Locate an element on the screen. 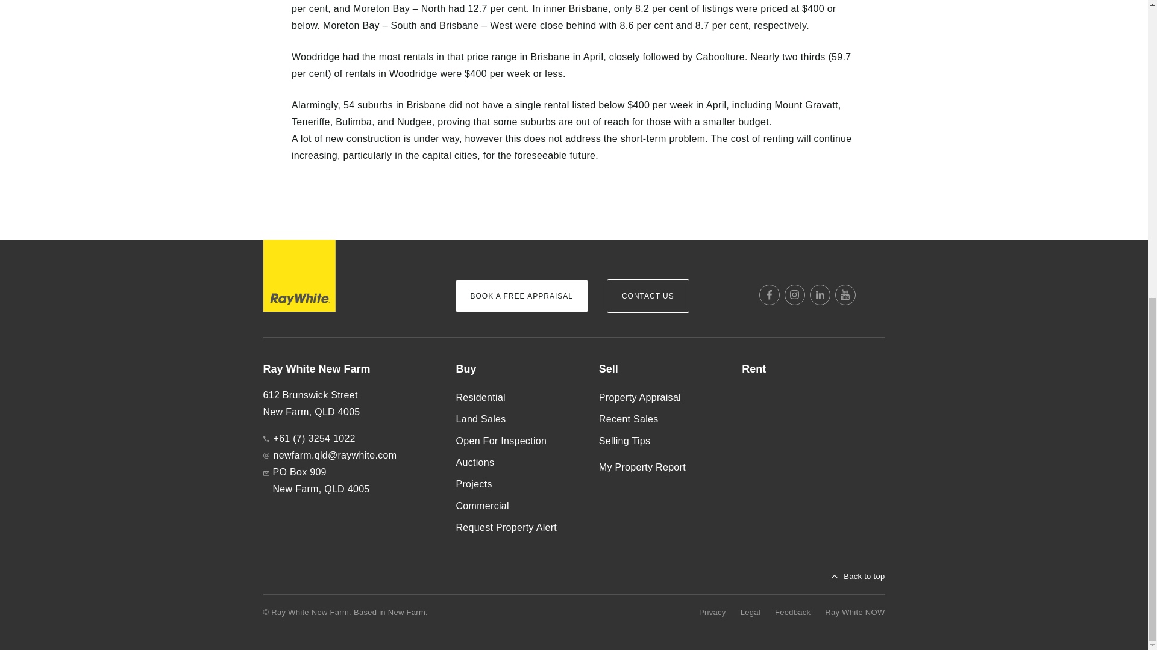 Image resolution: width=1157 pixels, height=650 pixels. Residential is located at coordinates (517, 397).